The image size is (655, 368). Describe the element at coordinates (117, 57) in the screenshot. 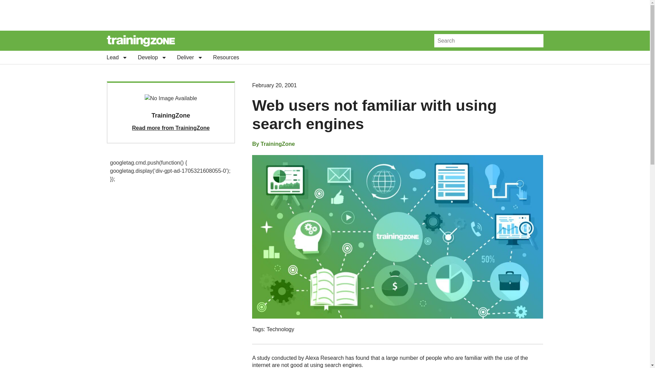

I see `Lead` at that location.